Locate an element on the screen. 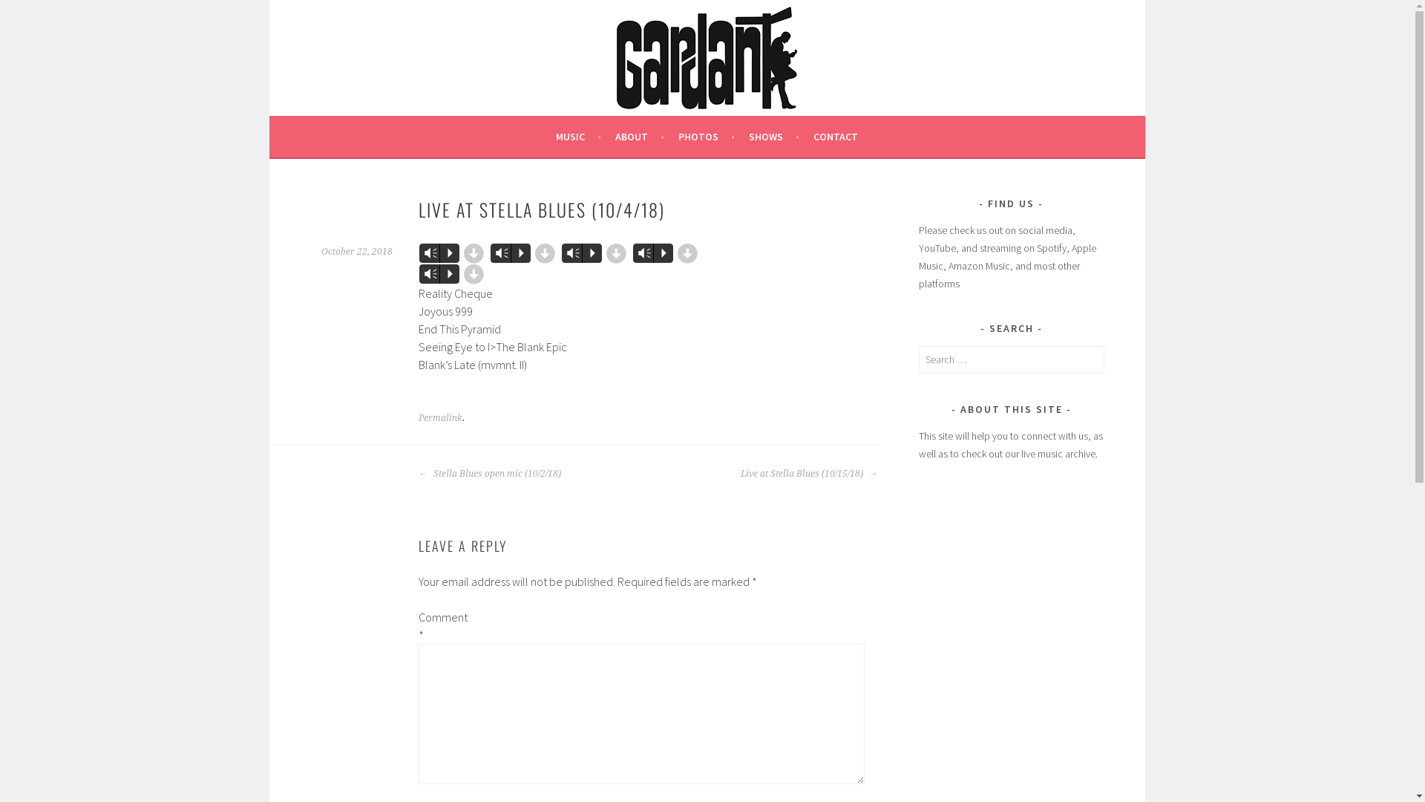 This screenshot has width=1425, height=802. ABOUT is located at coordinates (640, 137).